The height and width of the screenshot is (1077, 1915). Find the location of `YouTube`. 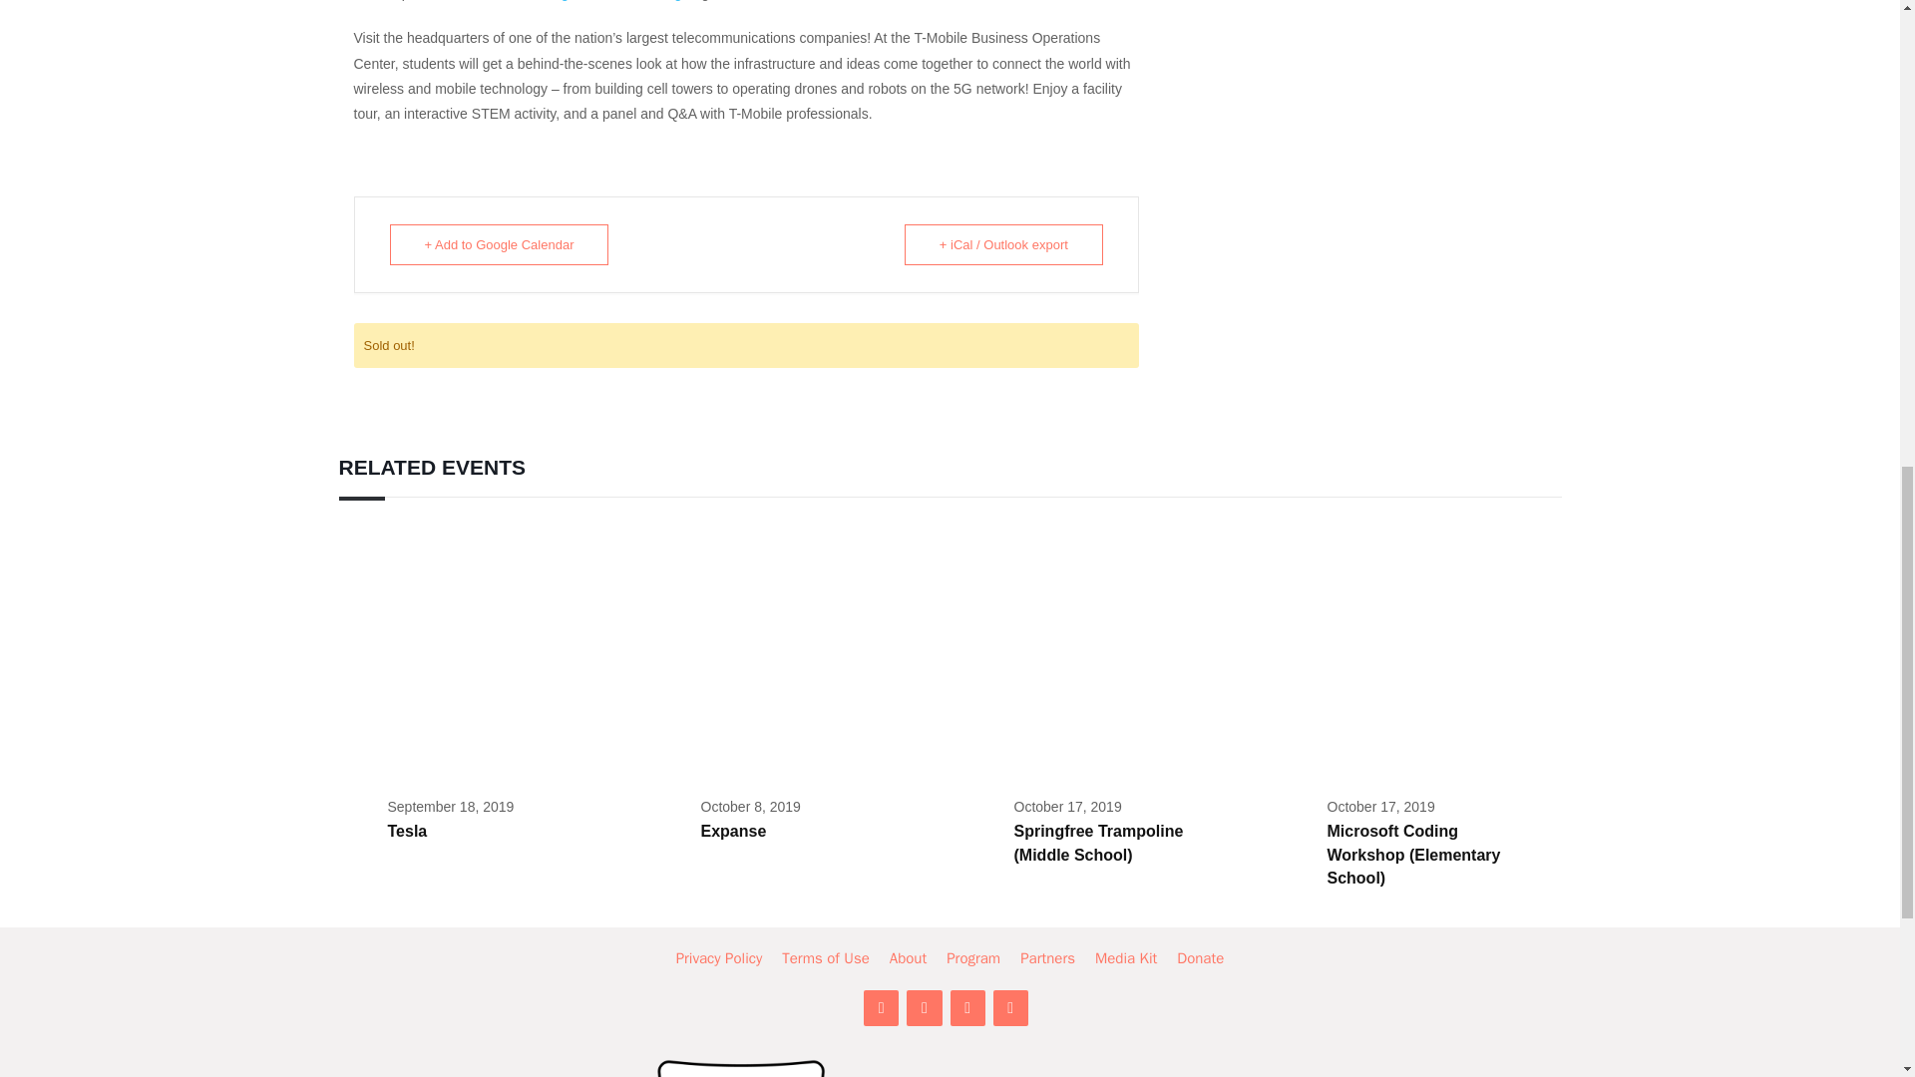

YouTube is located at coordinates (1011, 1007).